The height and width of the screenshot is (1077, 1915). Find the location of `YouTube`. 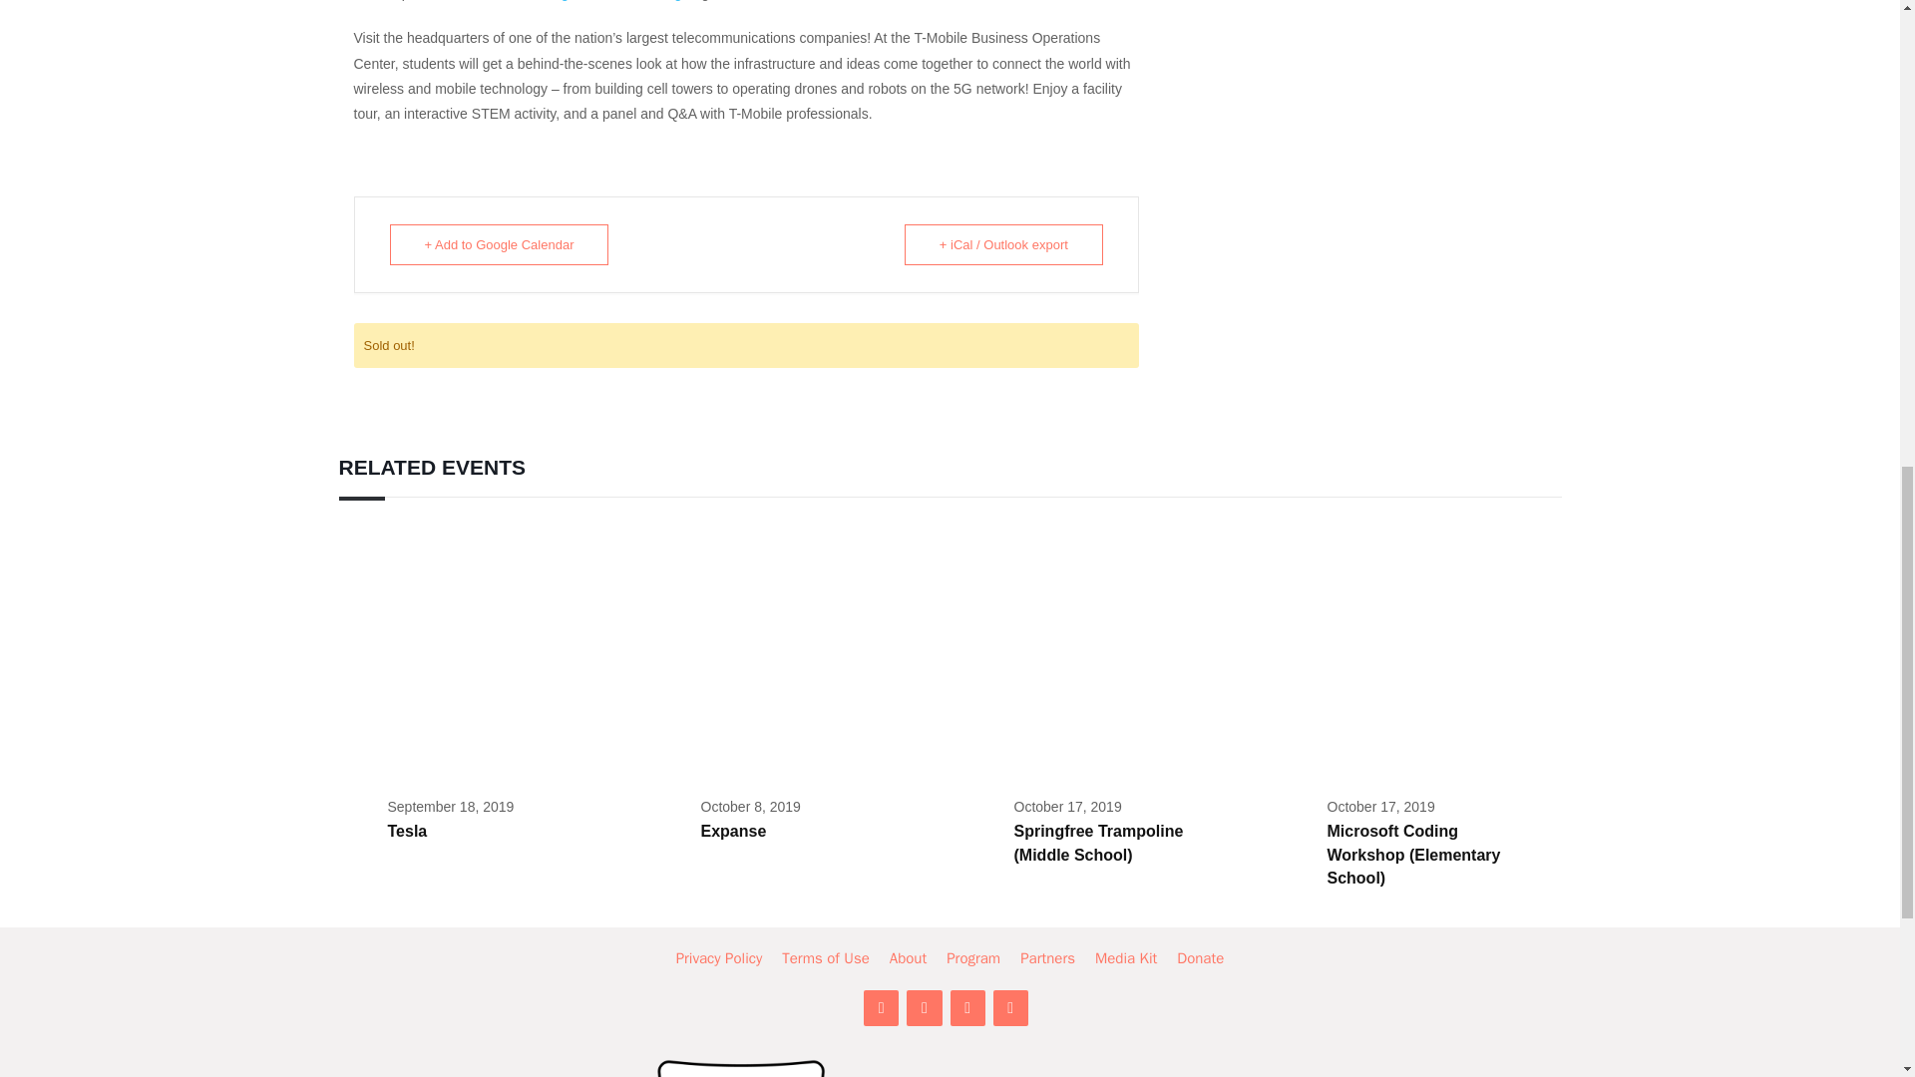

YouTube is located at coordinates (1011, 1007).